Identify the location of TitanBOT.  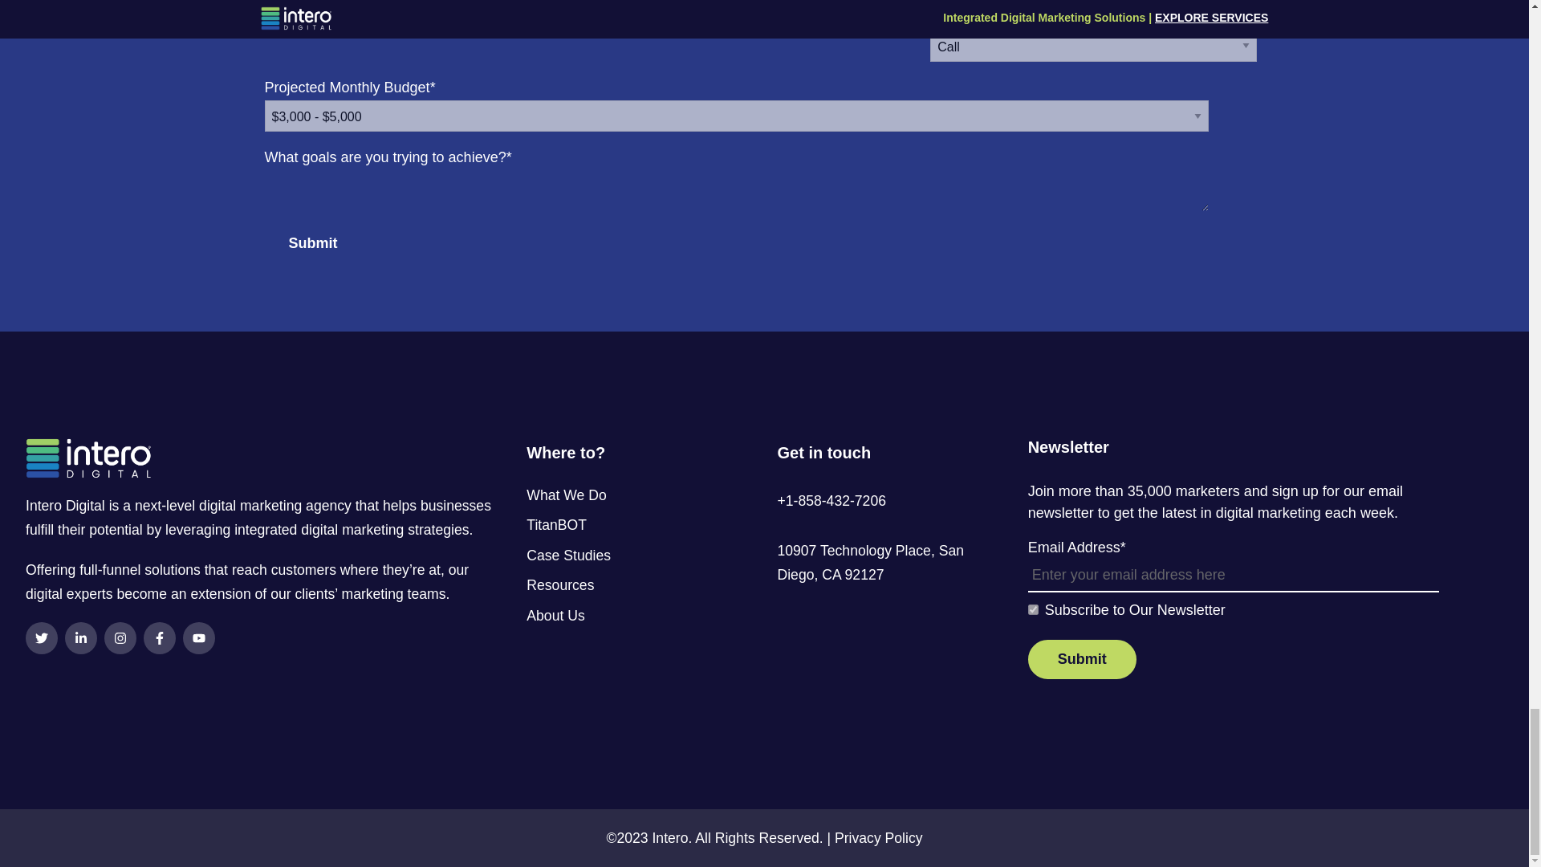
(639, 533).